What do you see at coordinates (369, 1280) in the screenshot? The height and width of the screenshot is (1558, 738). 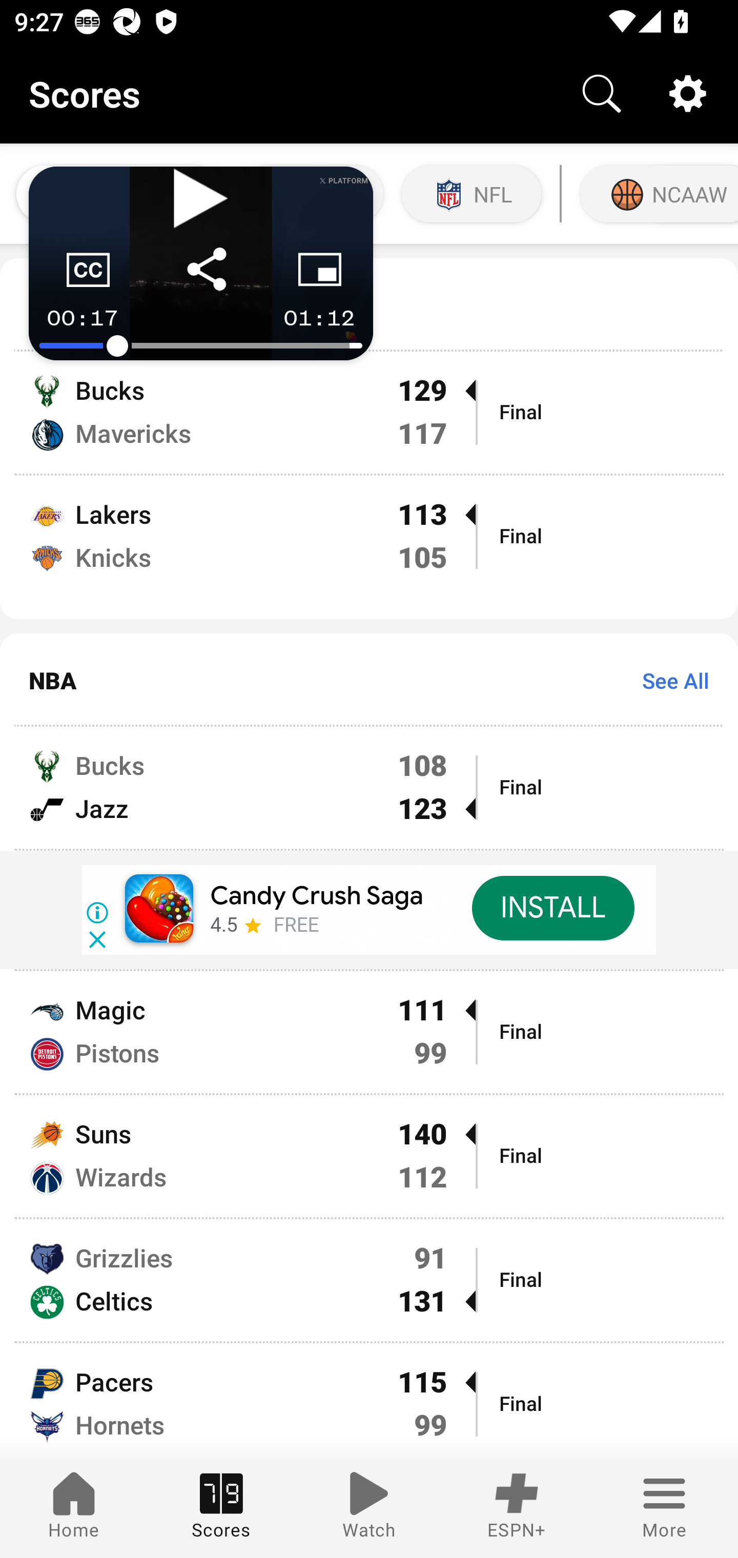 I see `Grizzlies 91 Celtics 131  Final` at bounding box center [369, 1280].